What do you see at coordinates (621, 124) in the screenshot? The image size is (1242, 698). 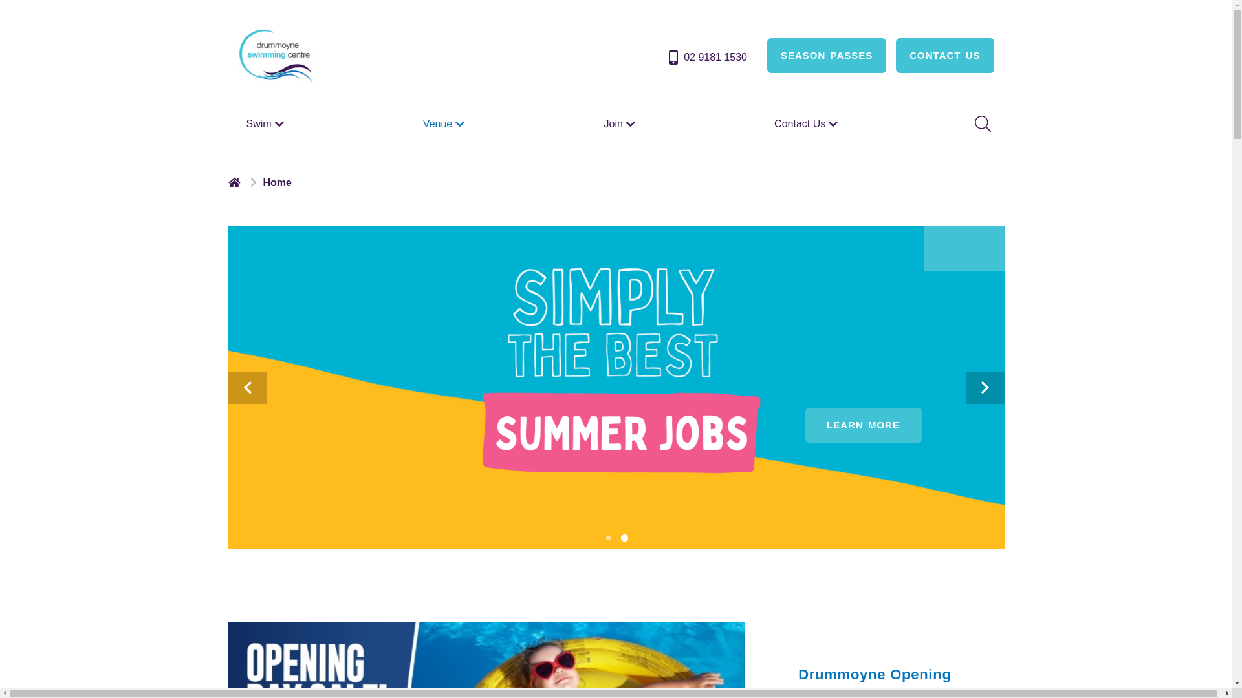 I see `Join` at bounding box center [621, 124].